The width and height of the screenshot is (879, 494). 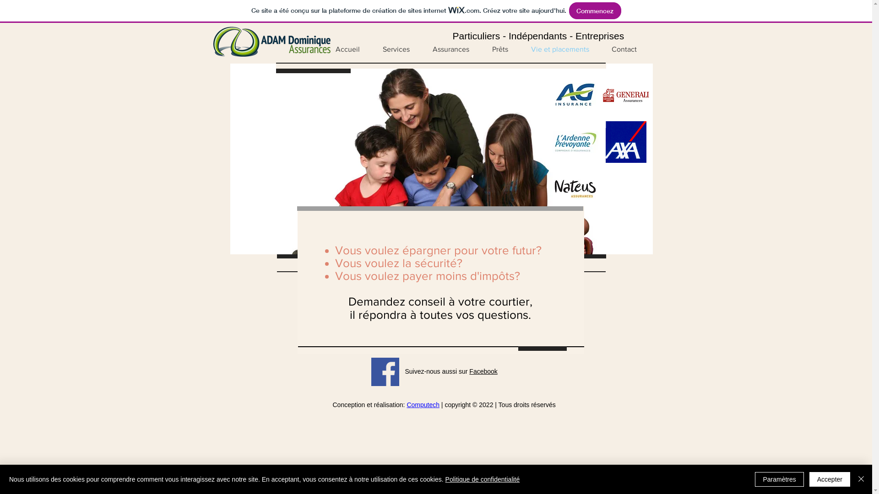 What do you see at coordinates (451, 49) in the screenshot?
I see `Assurances` at bounding box center [451, 49].